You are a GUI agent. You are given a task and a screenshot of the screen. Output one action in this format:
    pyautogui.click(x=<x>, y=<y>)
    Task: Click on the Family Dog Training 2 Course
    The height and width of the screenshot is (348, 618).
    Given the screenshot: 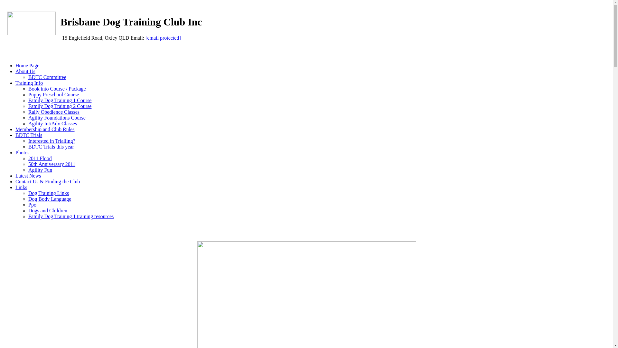 What is the action you would take?
    pyautogui.click(x=60, y=106)
    